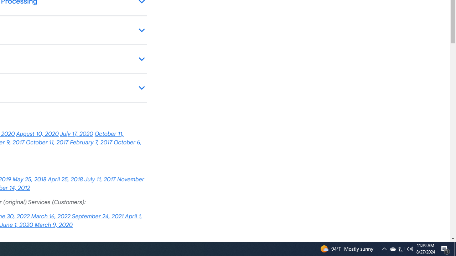 The width and height of the screenshot is (456, 256). I want to click on May 25, 2018, so click(29, 179).